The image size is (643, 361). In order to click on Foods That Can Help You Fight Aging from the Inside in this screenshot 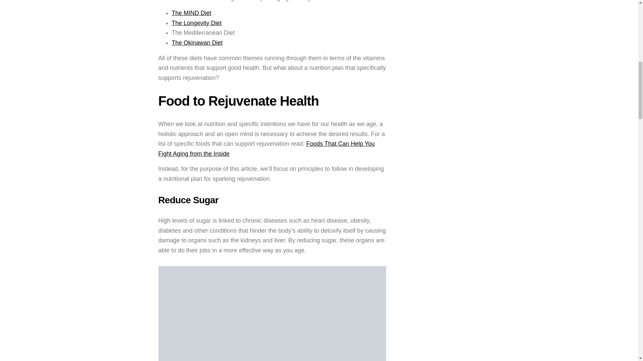, I will do `click(267, 148)`.